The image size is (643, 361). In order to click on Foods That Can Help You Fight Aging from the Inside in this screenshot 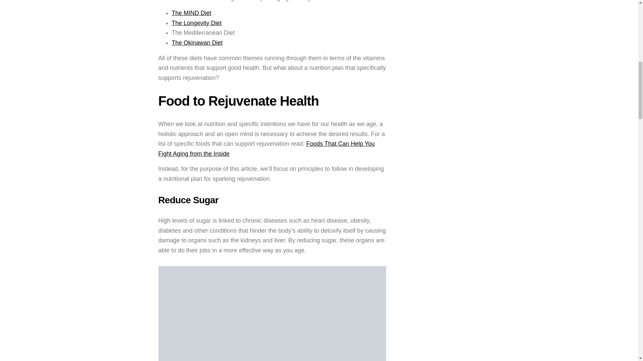, I will do `click(267, 148)`.